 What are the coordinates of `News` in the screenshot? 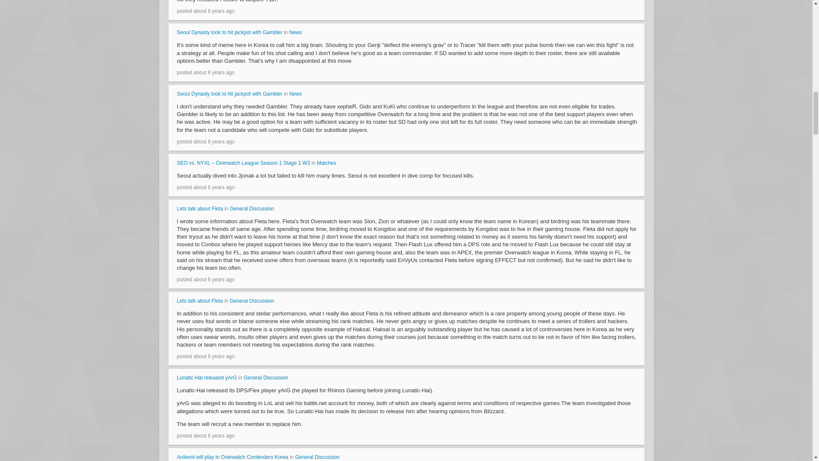 It's located at (295, 32).